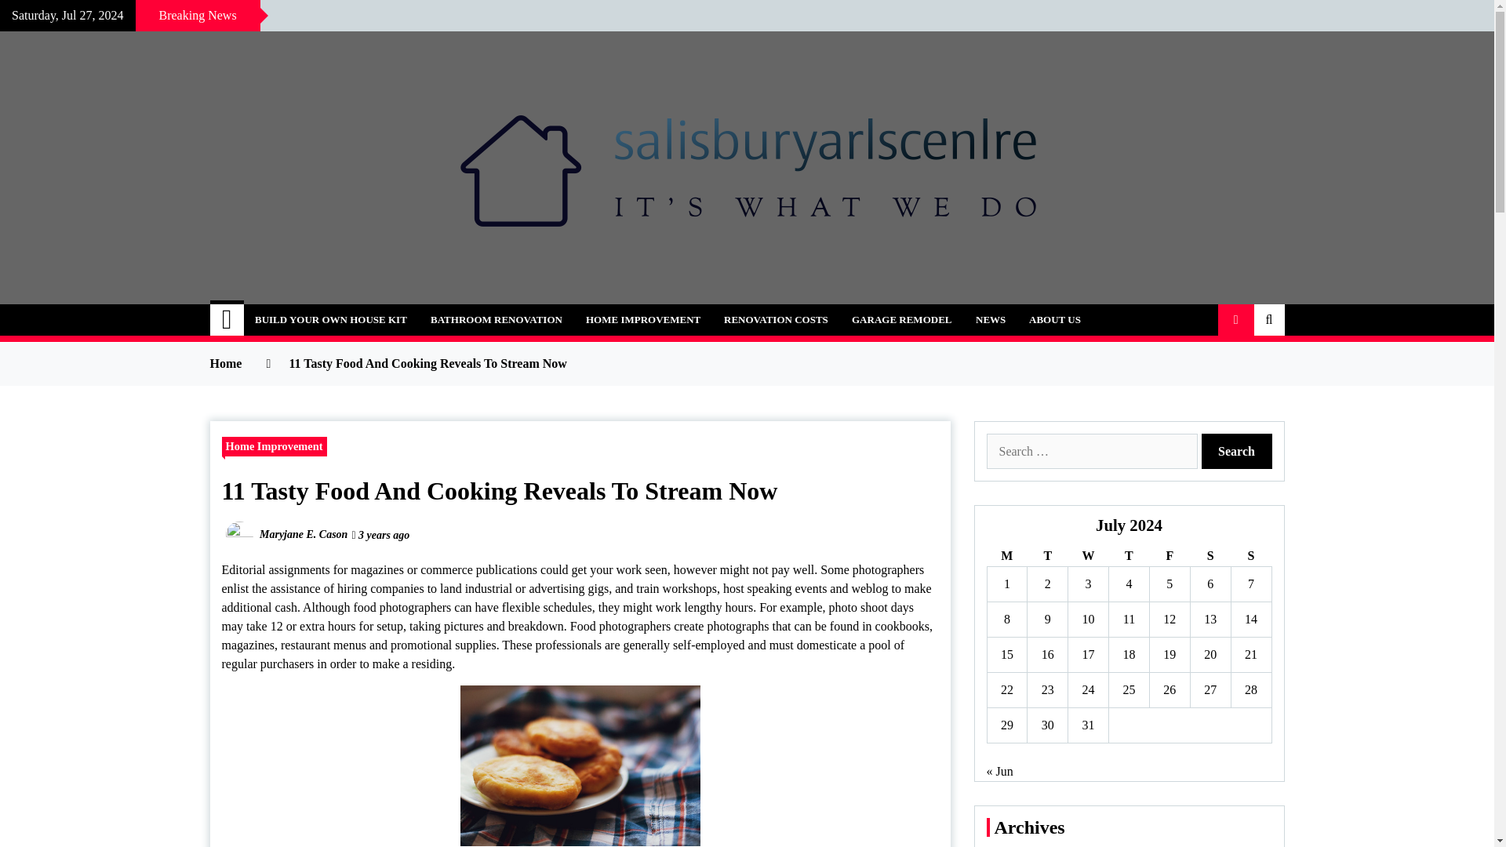  Describe the element at coordinates (1006, 555) in the screenshot. I see `Monday` at that location.